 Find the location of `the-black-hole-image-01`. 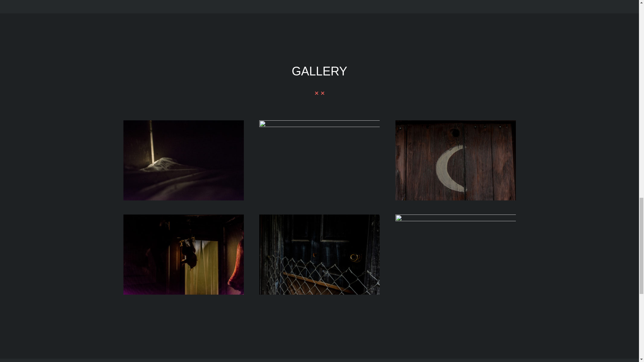

the-black-hole-image-01 is located at coordinates (319, 123).